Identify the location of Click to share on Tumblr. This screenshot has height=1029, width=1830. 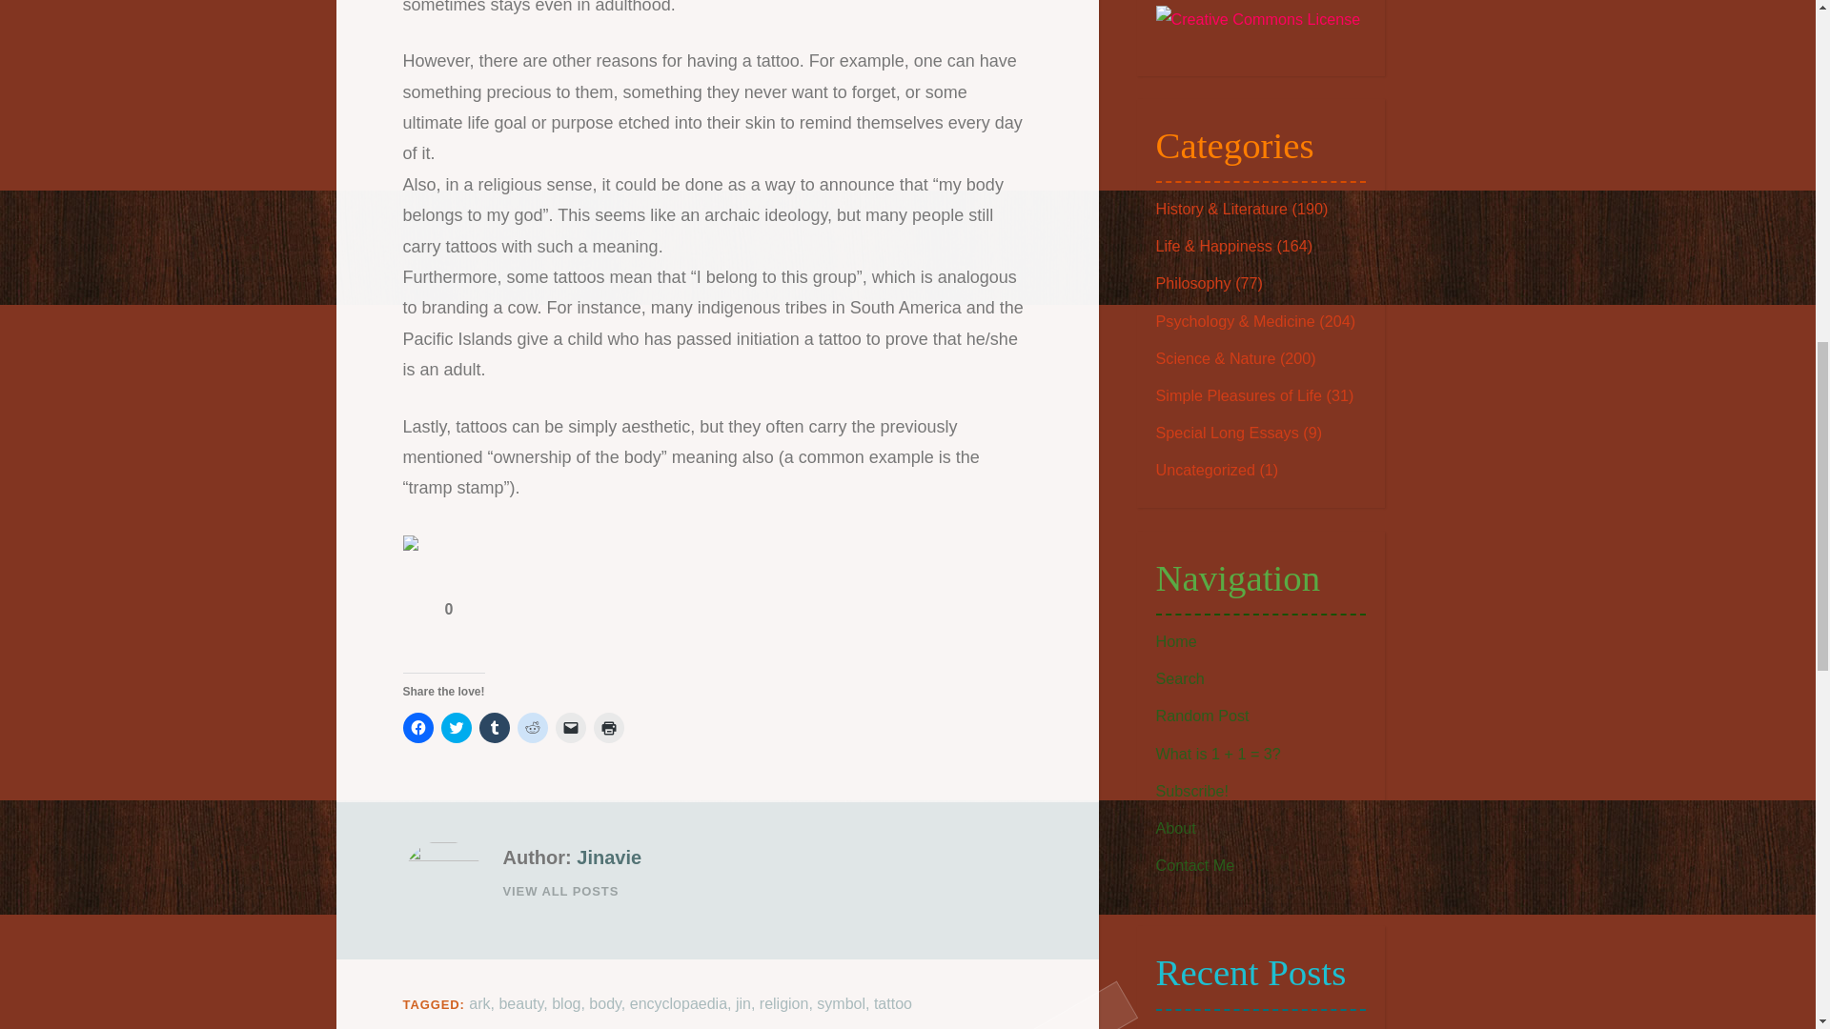
(493, 728).